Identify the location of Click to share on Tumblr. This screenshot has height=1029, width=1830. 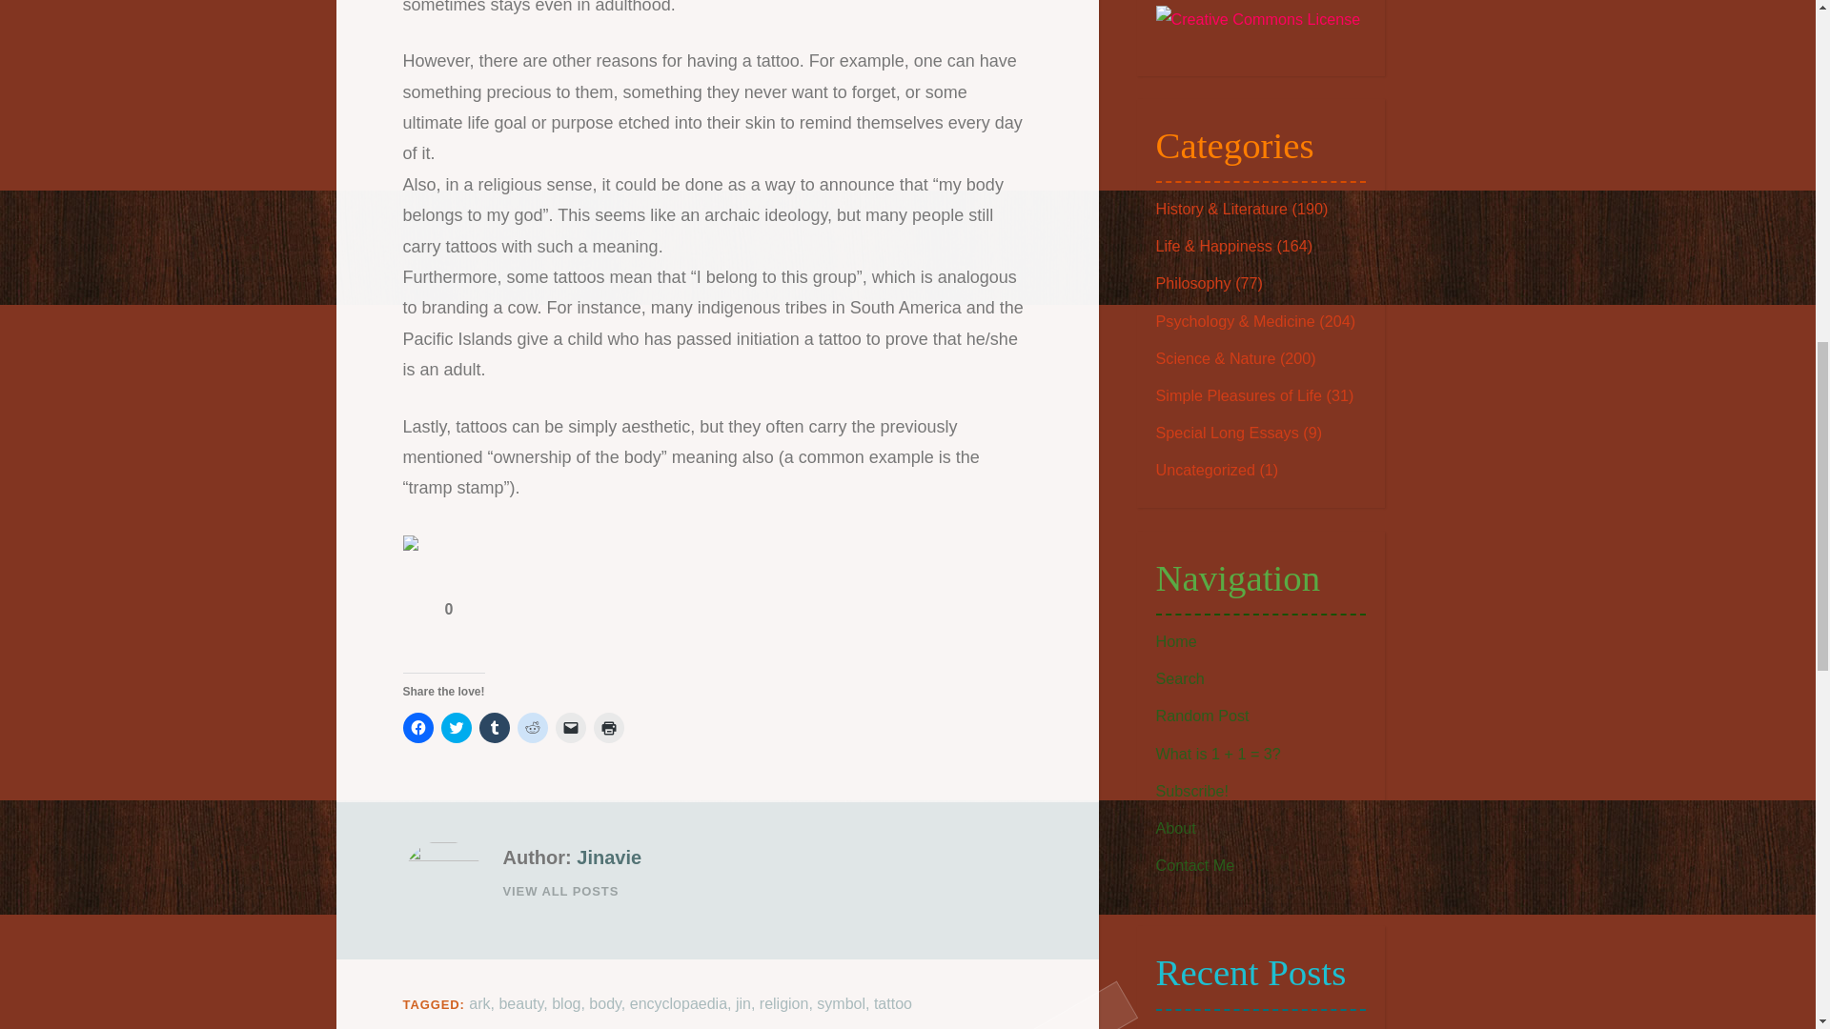
(493, 728).